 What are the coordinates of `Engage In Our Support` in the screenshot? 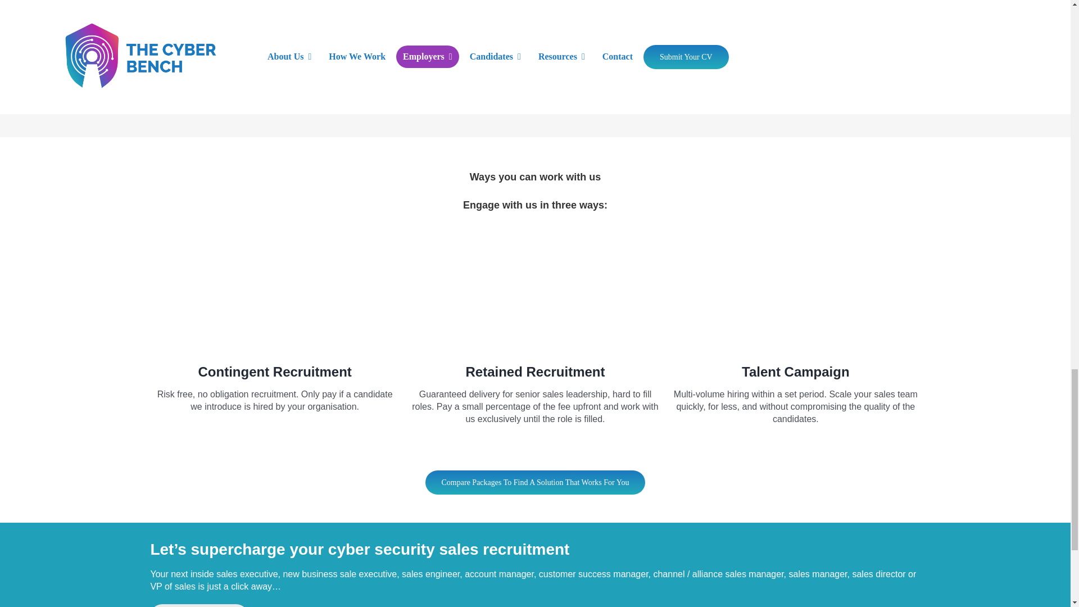 It's located at (217, 90).